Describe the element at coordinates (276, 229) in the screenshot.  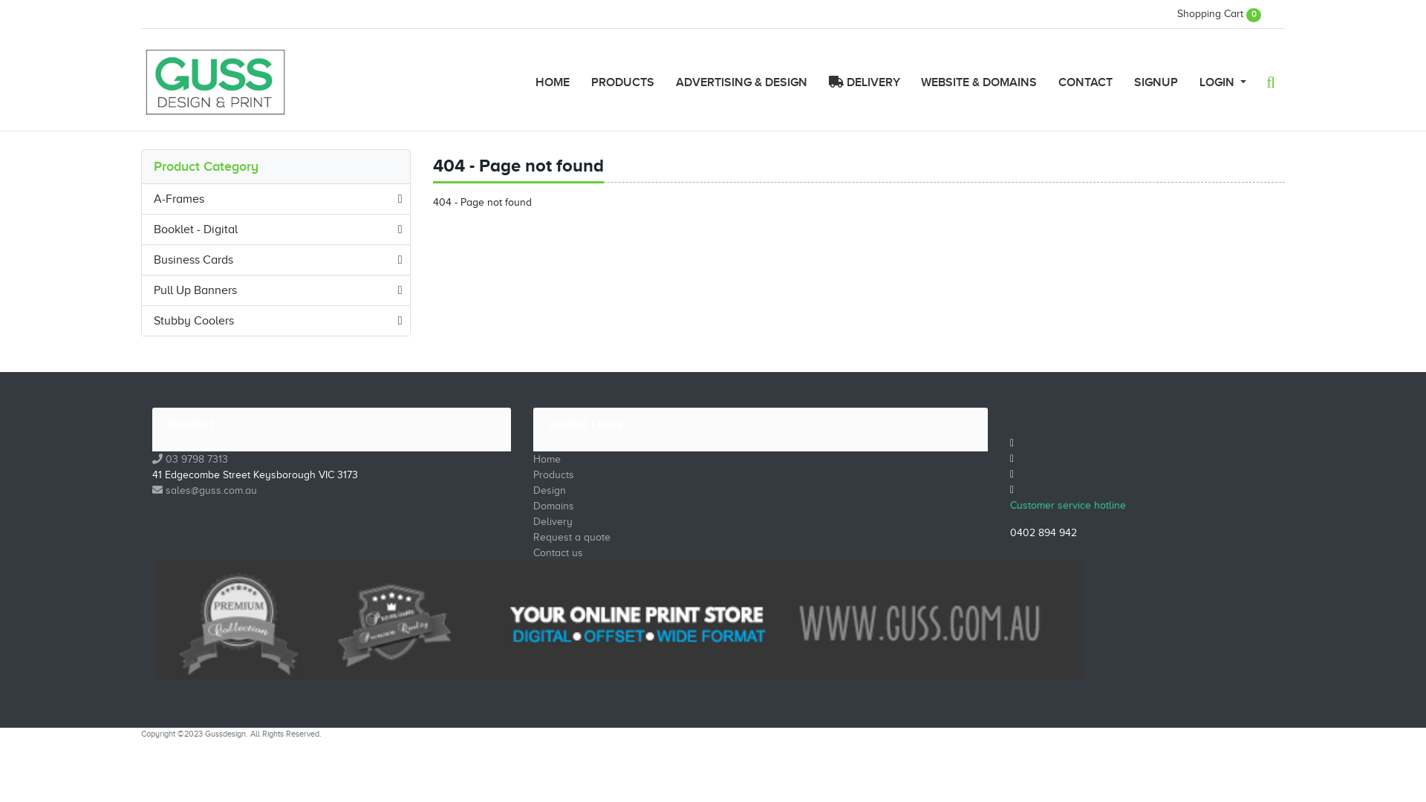
I see `Booklet - Digital` at that location.